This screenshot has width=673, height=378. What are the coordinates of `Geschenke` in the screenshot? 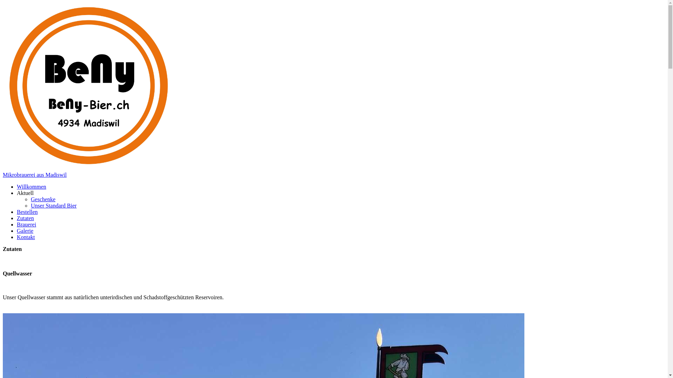 It's located at (43, 199).